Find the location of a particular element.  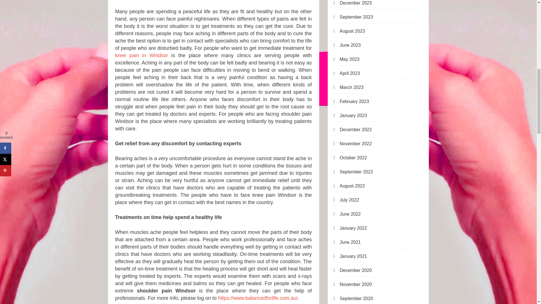

December 2022 is located at coordinates (353, 129).